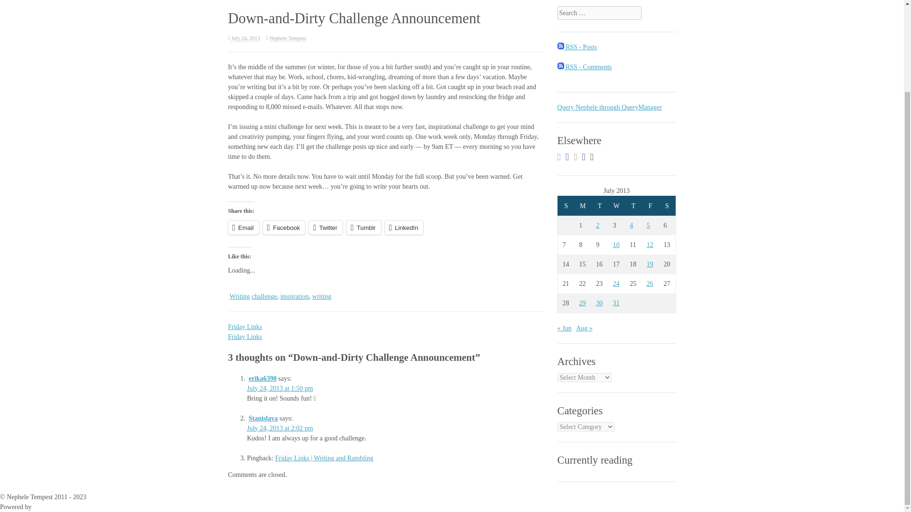  I want to click on Click to share on Twitter, so click(325, 228).